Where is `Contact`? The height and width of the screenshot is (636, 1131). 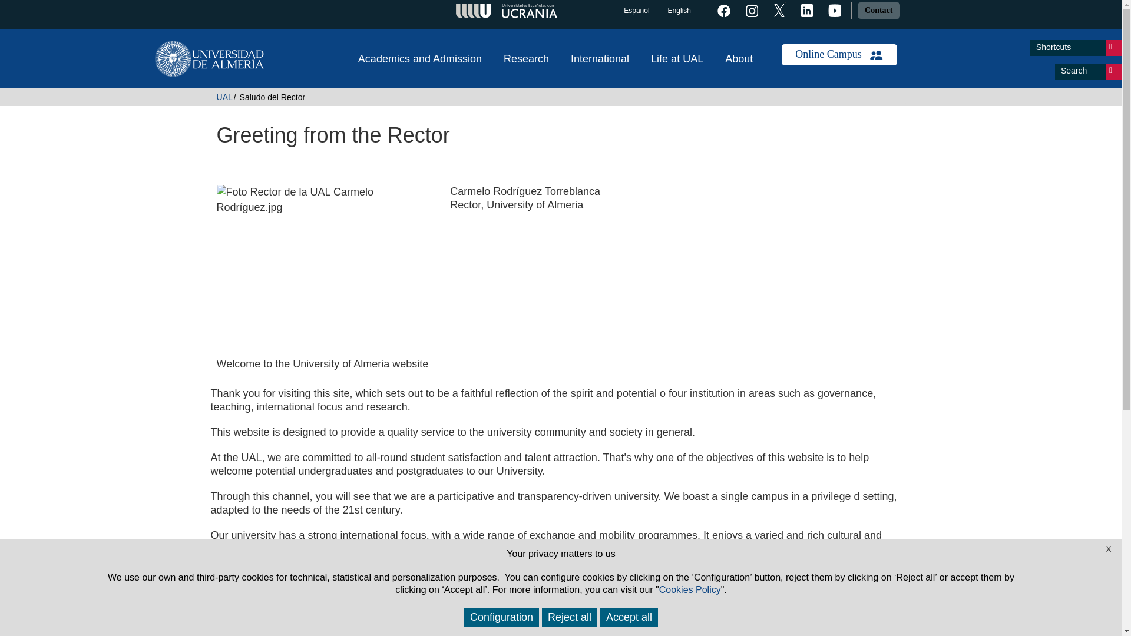
Contact is located at coordinates (878, 11).